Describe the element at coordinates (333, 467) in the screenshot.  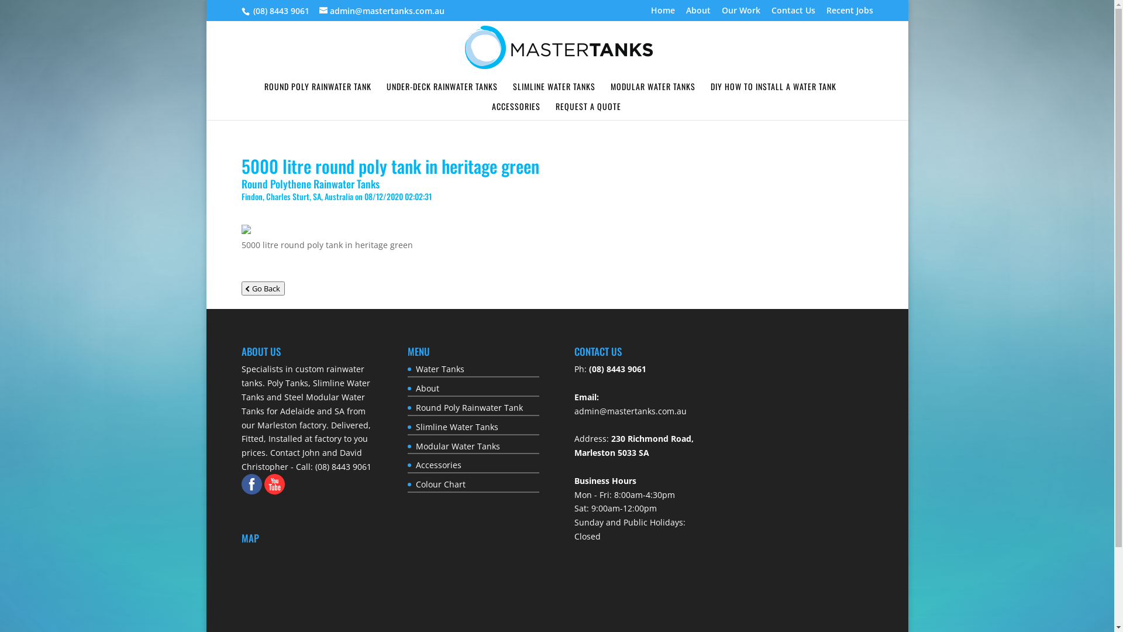
I see `Call: (08) 8443 9061` at that location.